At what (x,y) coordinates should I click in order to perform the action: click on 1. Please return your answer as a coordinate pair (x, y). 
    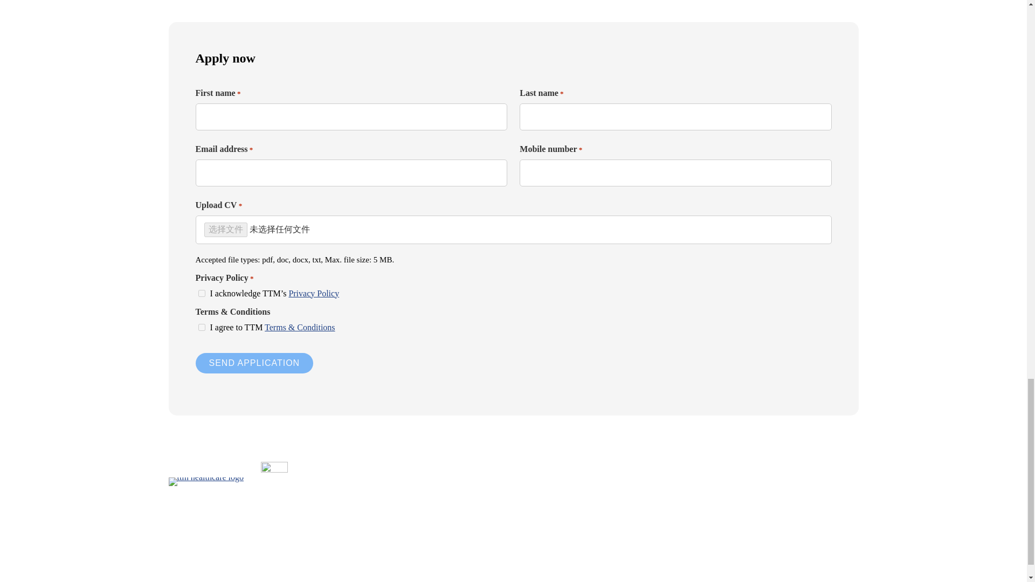
    Looking at the image, I should click on (201, 293).